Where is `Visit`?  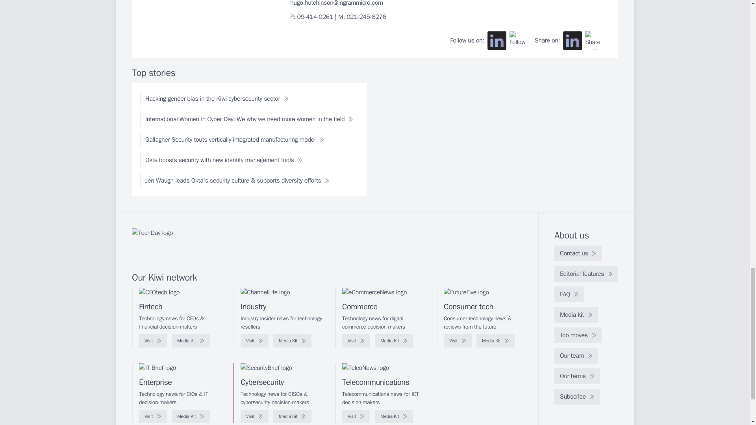
Visit is located at coordinates (153, 341).